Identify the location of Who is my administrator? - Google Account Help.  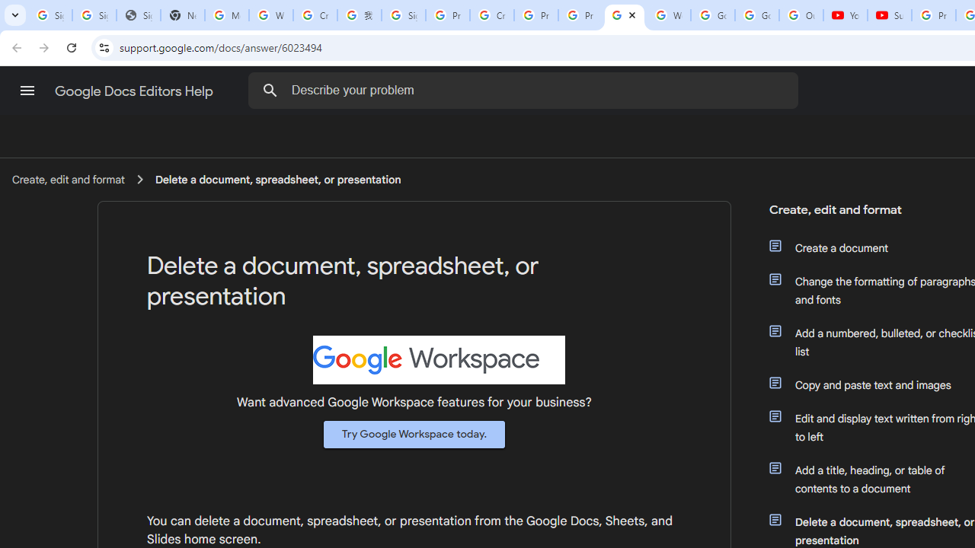
(271, 15).